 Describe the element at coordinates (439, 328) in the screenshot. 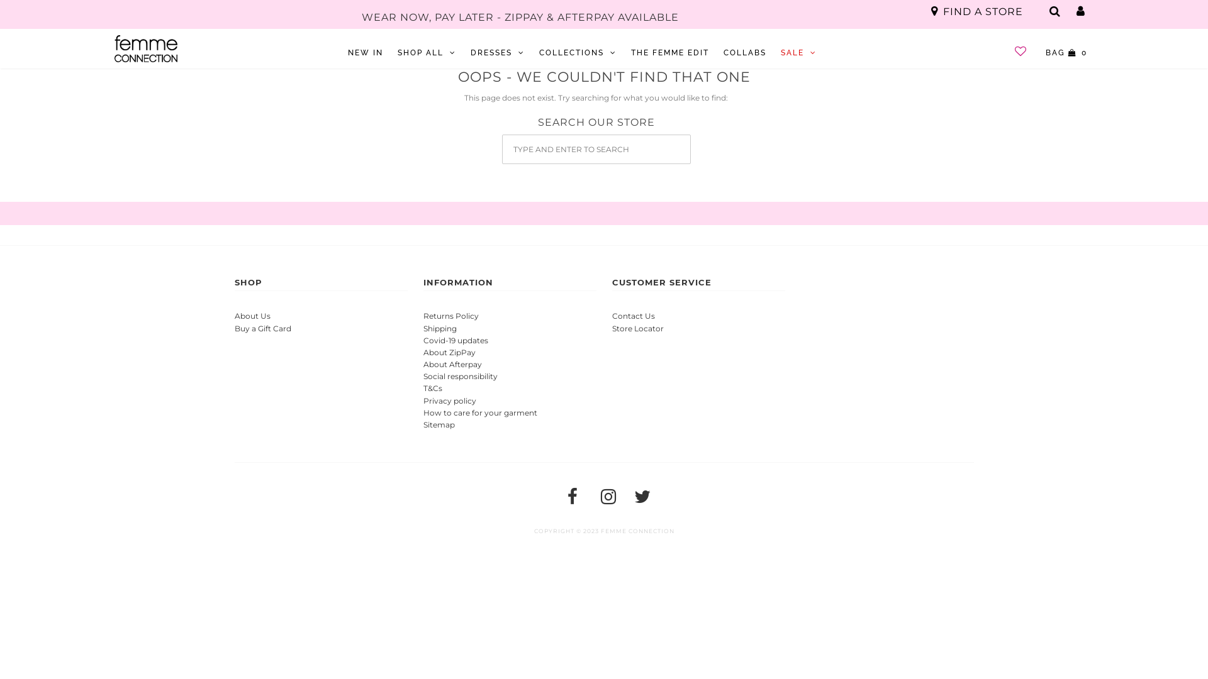

I see `Shipping` at that location.